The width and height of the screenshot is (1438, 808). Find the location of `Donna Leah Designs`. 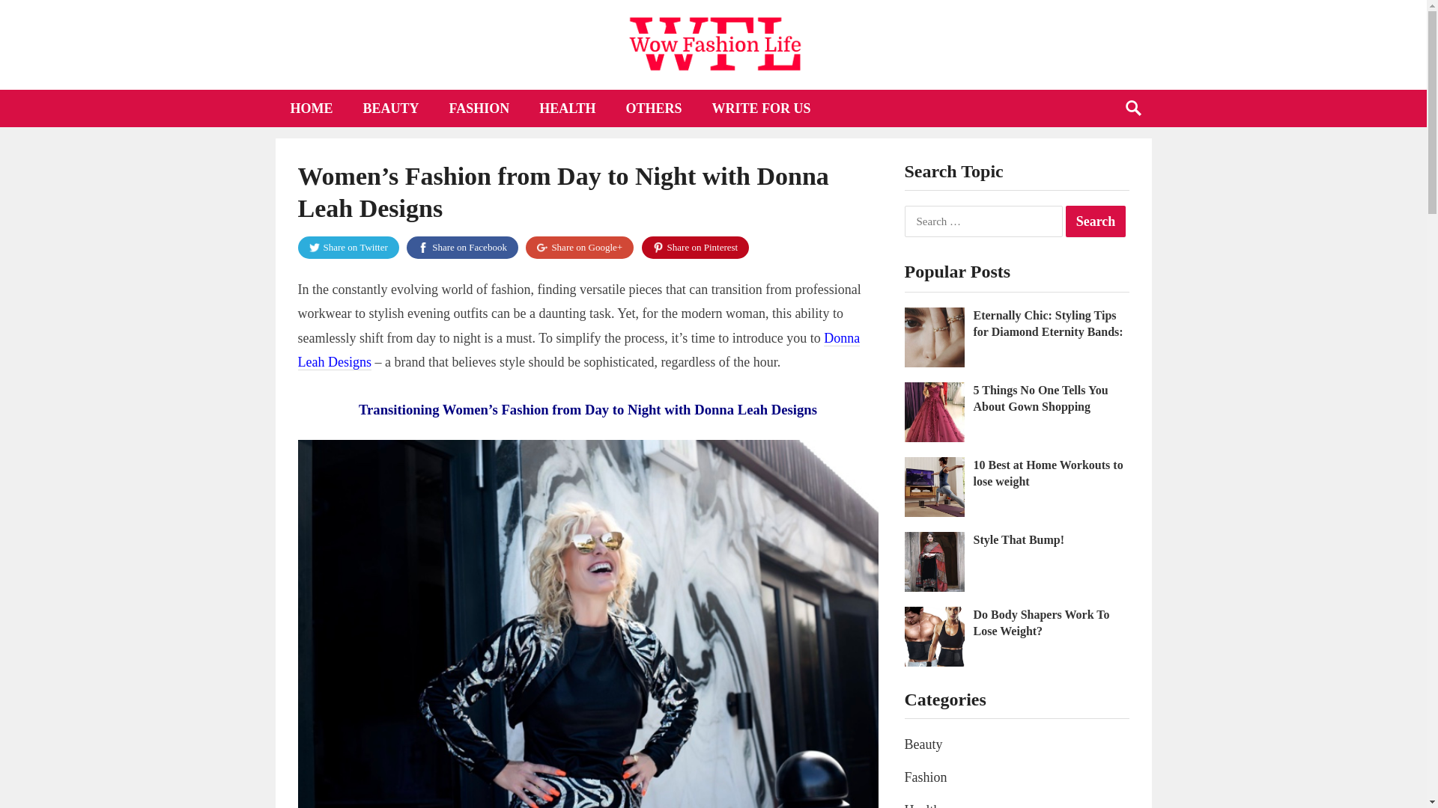

Donna Leah Designs is located at coordinates (578, 350).